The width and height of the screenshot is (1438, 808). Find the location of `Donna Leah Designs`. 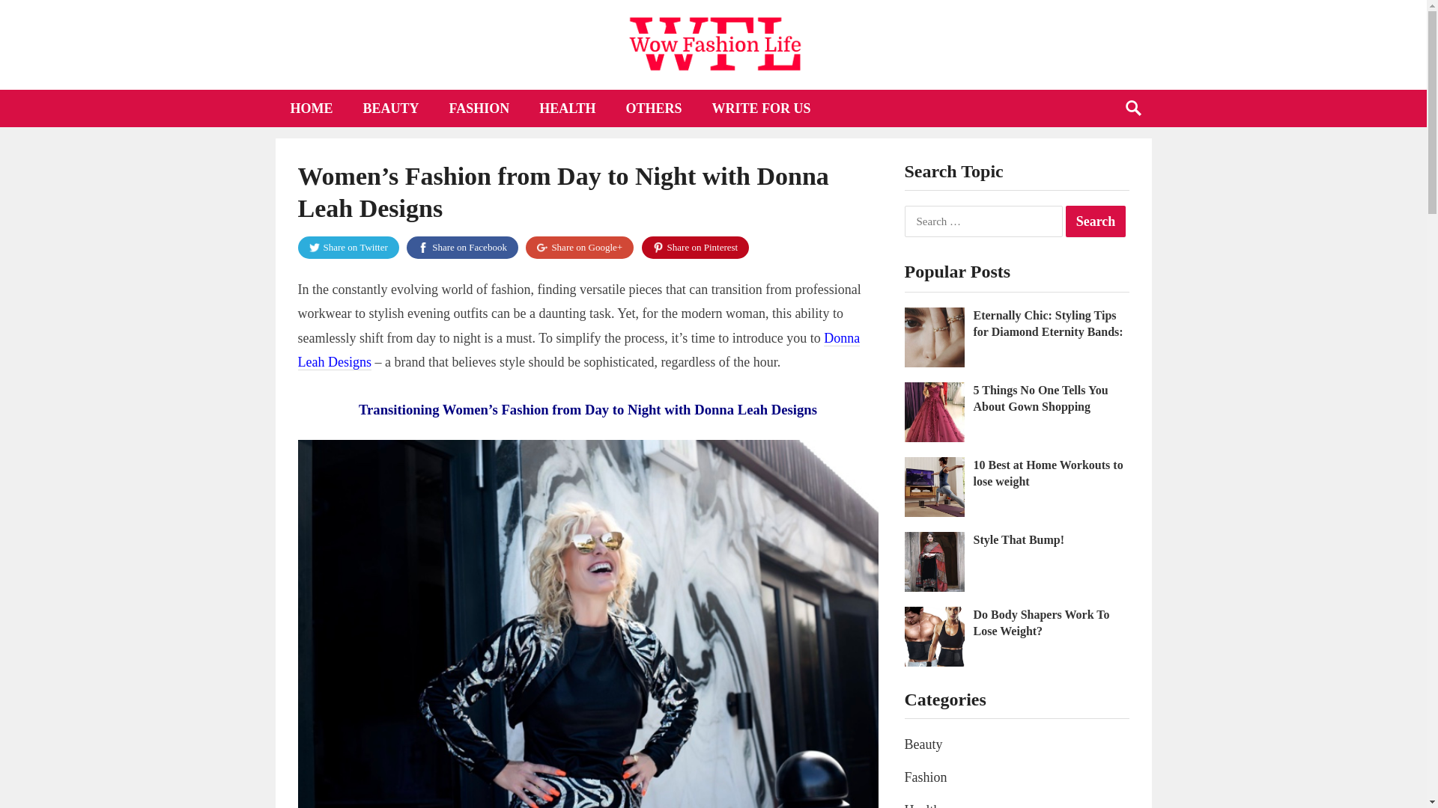

Donna Leah Designs is located at coordinates (578, 350).